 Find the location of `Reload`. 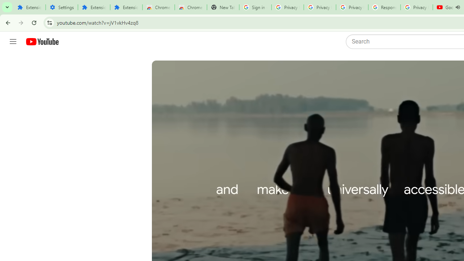

Reload is located at coordinates (34, 22).